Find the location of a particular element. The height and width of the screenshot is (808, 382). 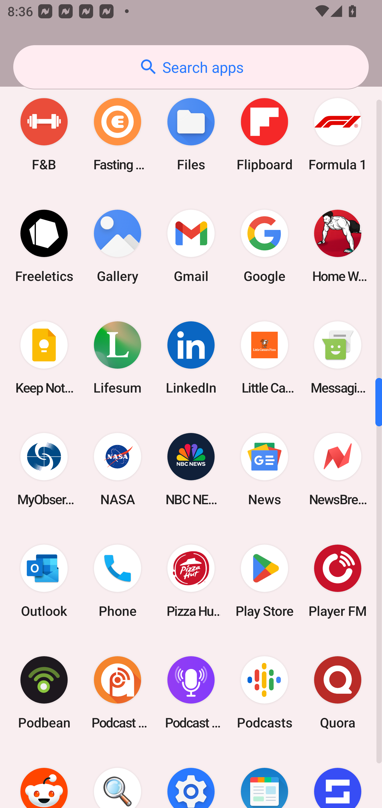

Keep Notes is located at coordinates (44, 358).